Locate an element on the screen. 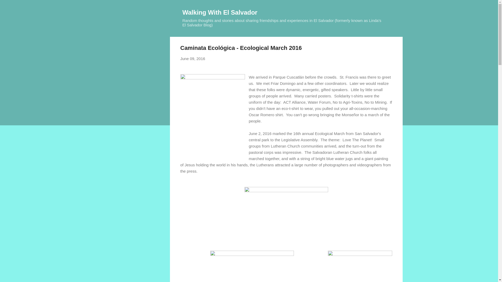 The image size is (502, 282). June 09, 2016 is located at coordinates (193, 58).